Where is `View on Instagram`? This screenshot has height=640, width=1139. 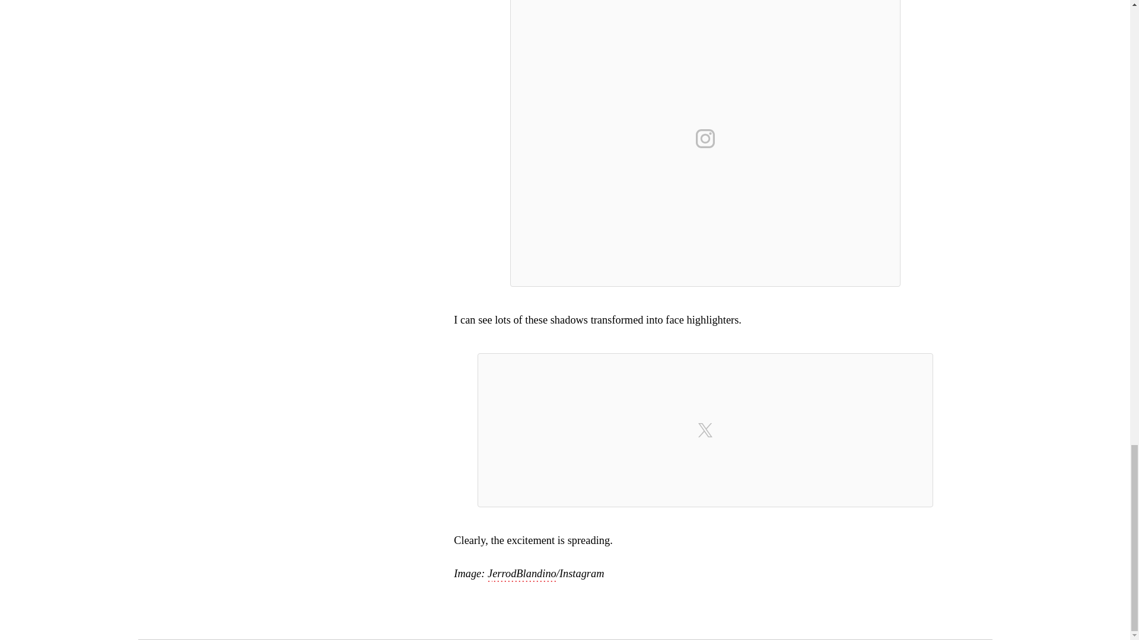 View on Instagram is located at coordinates (705, 139).